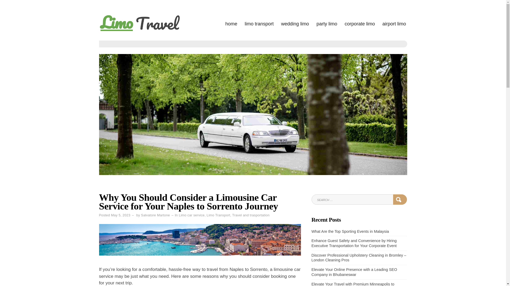 The height and width of the screenshot is (286, 510). I want to click on May 5, 2023, so click(121, 215).